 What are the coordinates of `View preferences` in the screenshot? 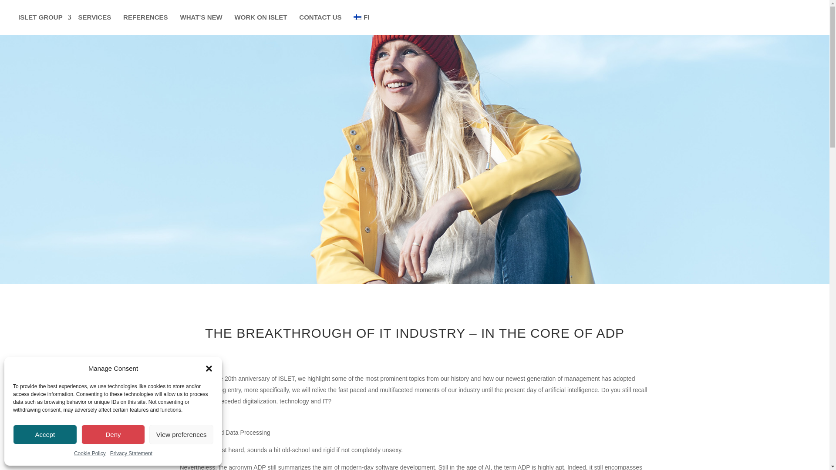 It's located at (181, 434).